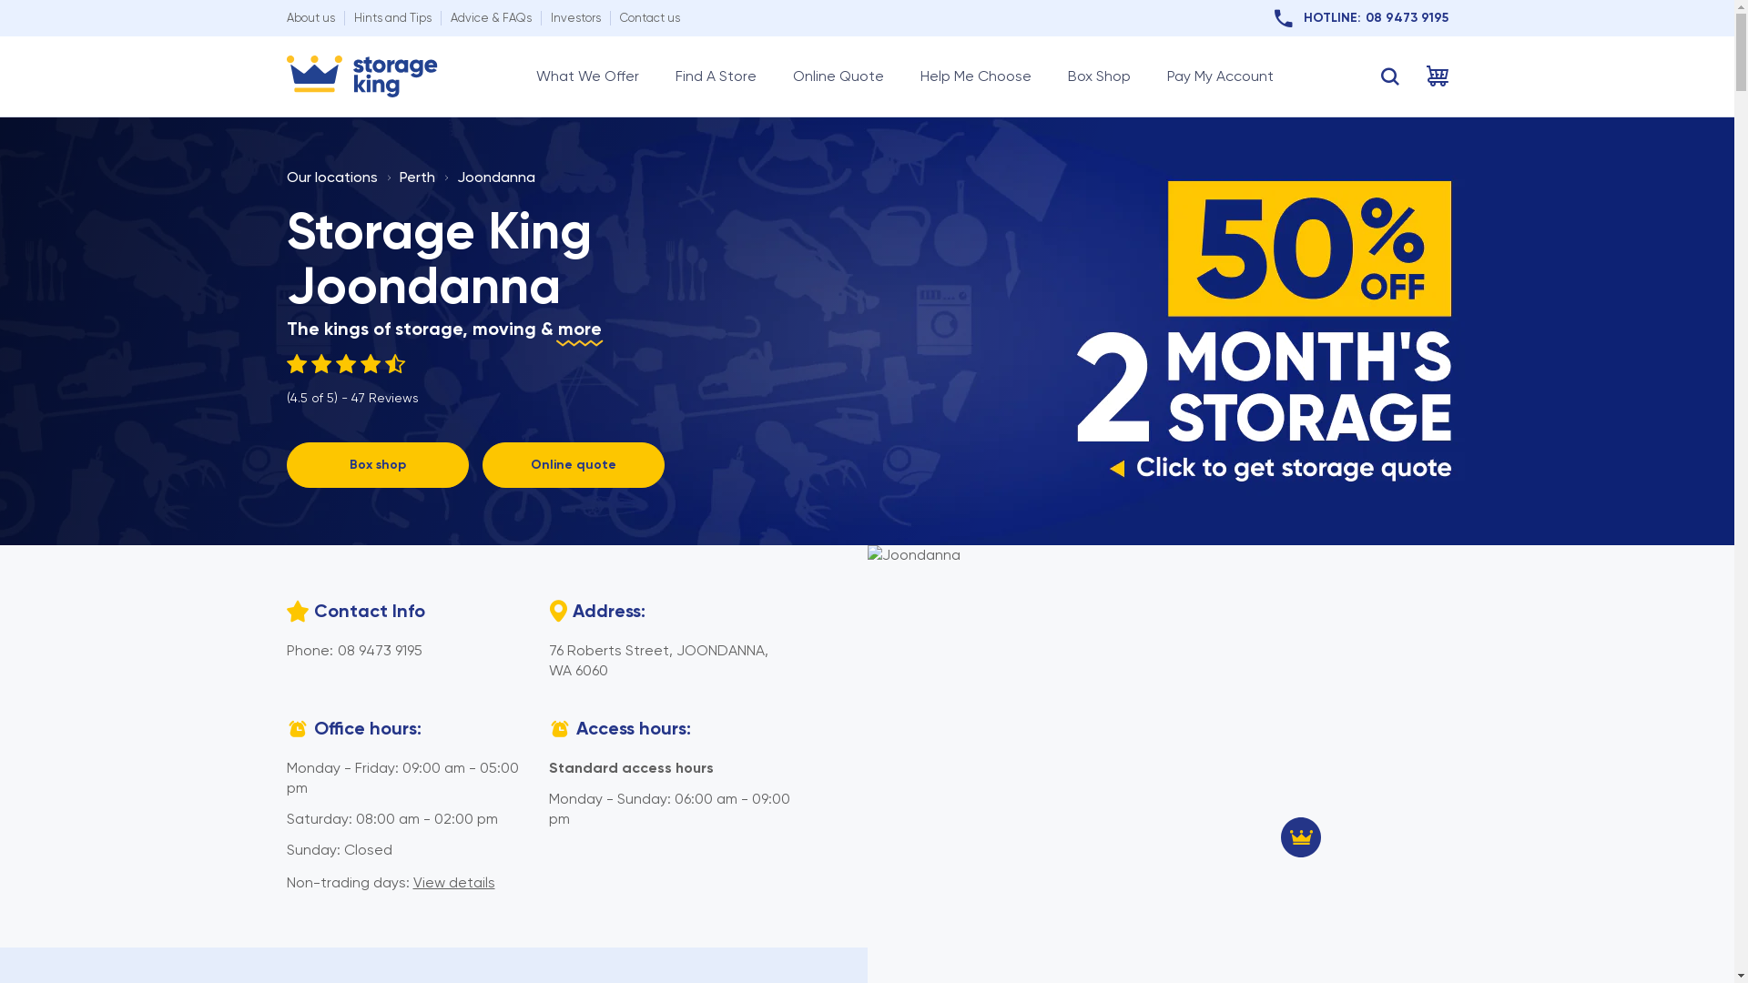 This screenshot has width=1748, height=983. Describe the element at coordinates (575, 18) in the screenshot. I see `Investors` at that location.